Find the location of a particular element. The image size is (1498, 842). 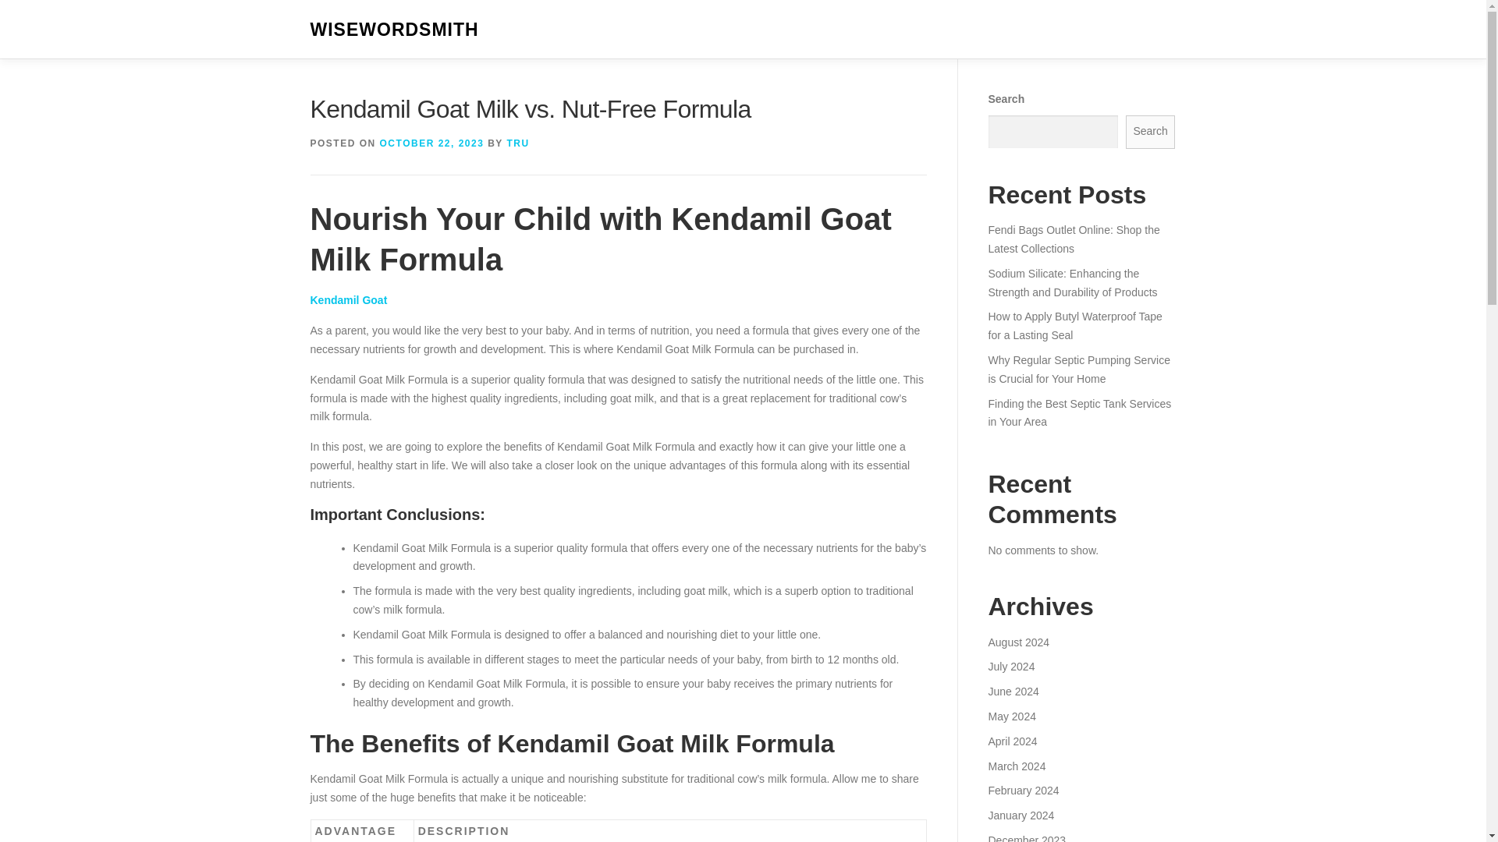

How to Apply Butyl Waterproof Tape for a Lasting Seal is located at coordinates (1074, 326).